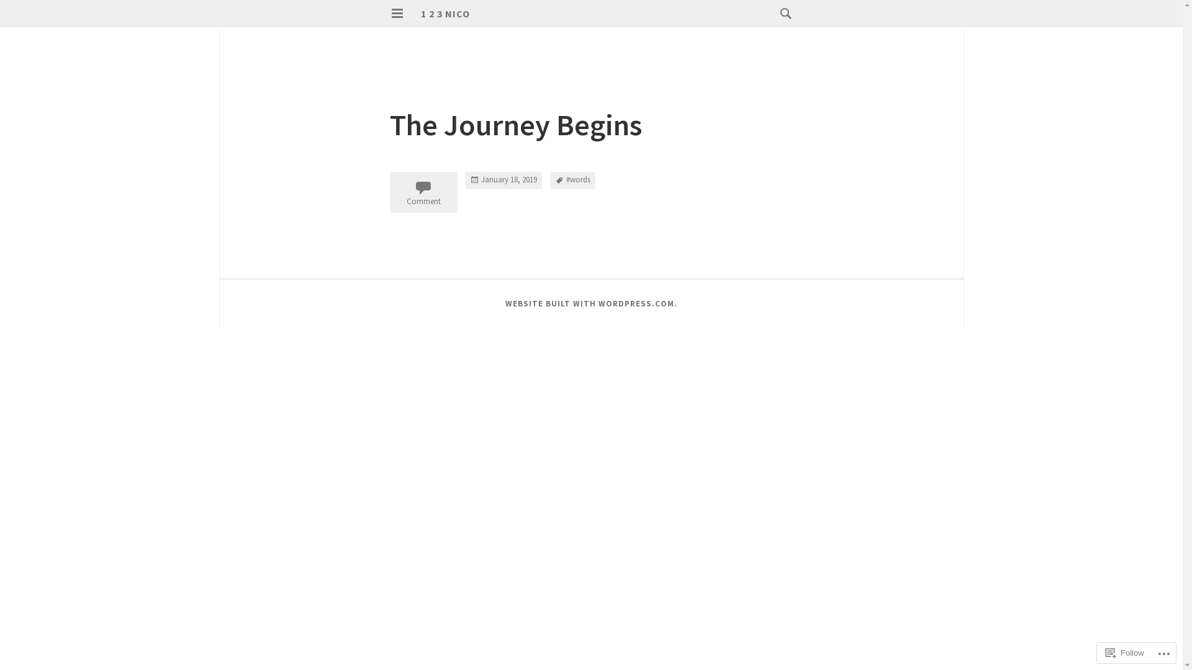 The width and height of the screenshot is (1192, 670). Describe the element at coordinates (503, 181) in the screenshot. I see `January 18, 2019` at that location.